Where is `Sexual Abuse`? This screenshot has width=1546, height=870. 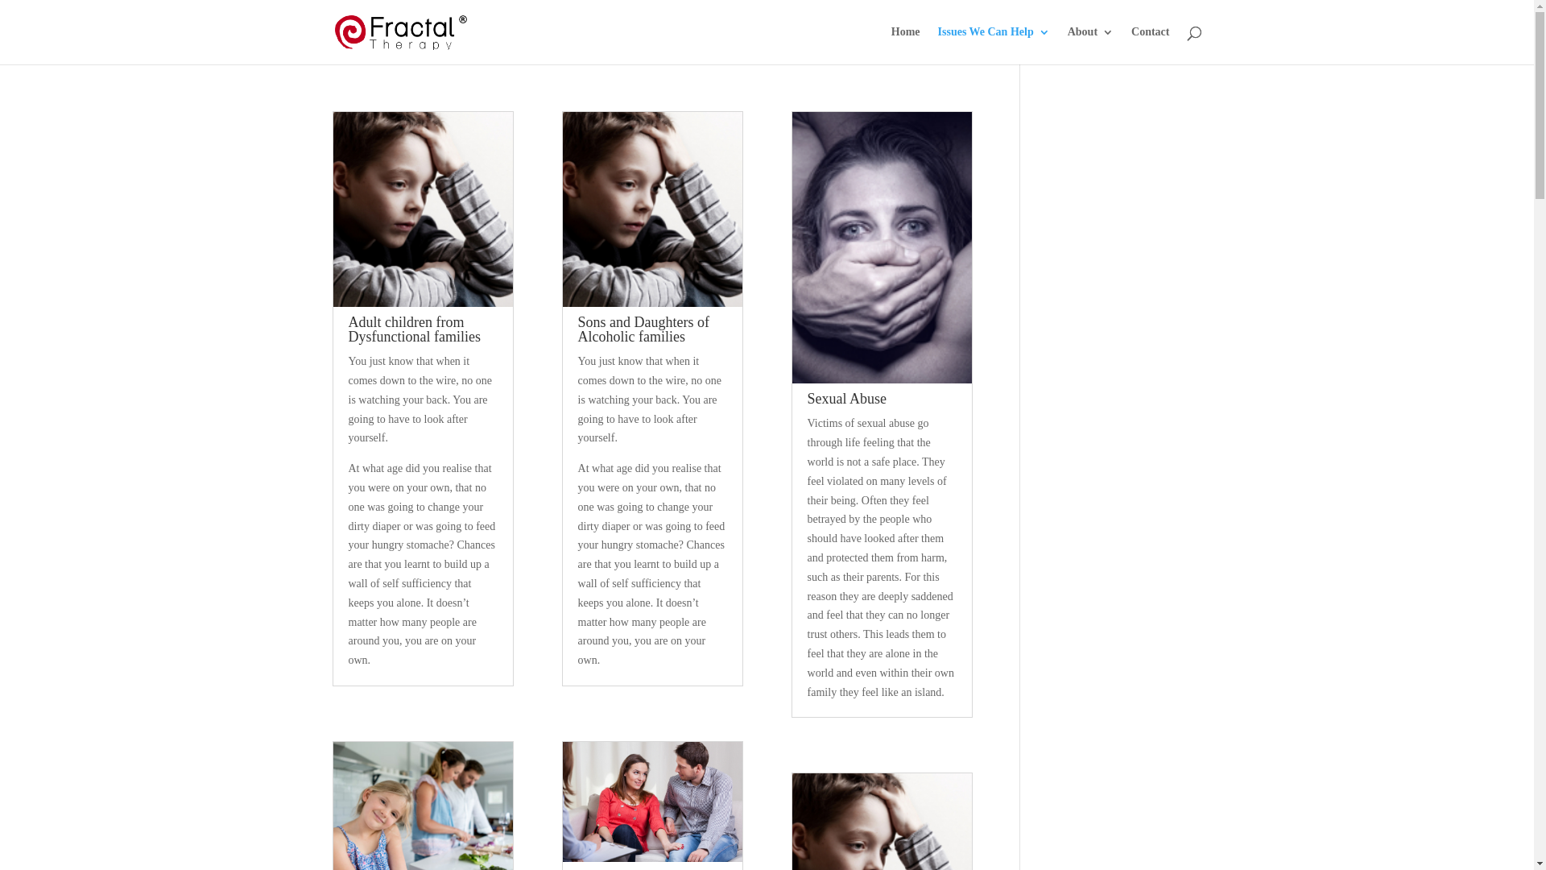
Sexual Abuse is located at coordinates (847, 399).